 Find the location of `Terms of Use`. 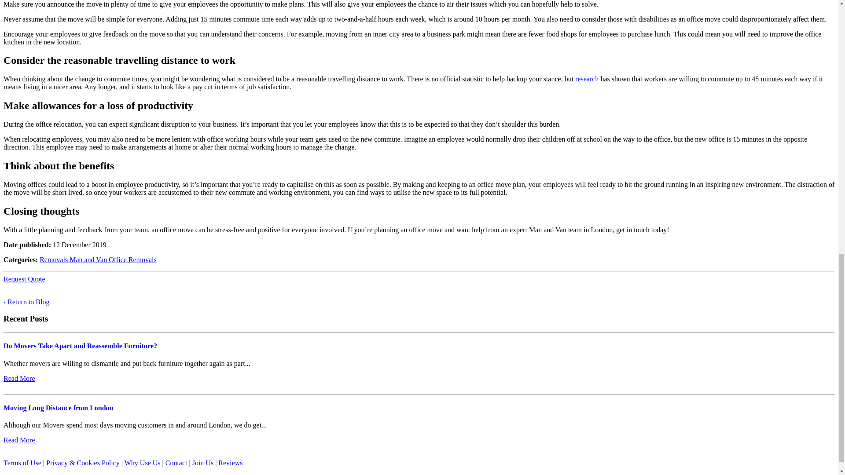

Terms of Use is located at coordinates (22, 463).